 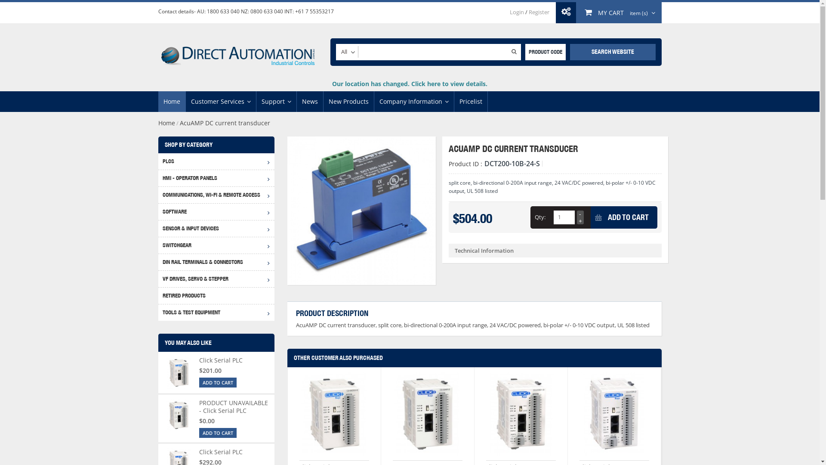 I want to click on Click Serial PLC, so click(x=521, y=416).